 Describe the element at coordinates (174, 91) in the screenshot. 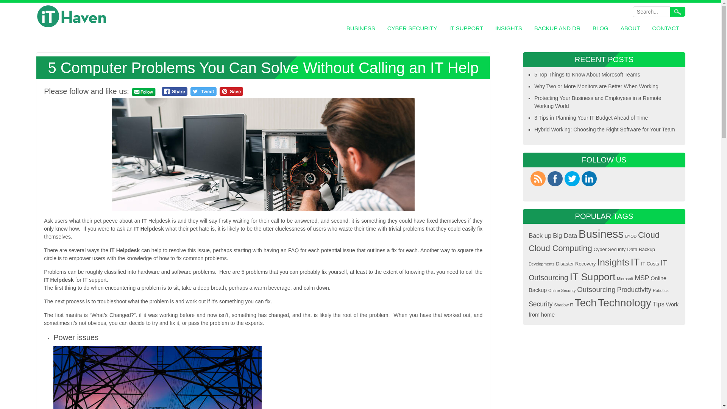

I see `Facebook Share` at that location.